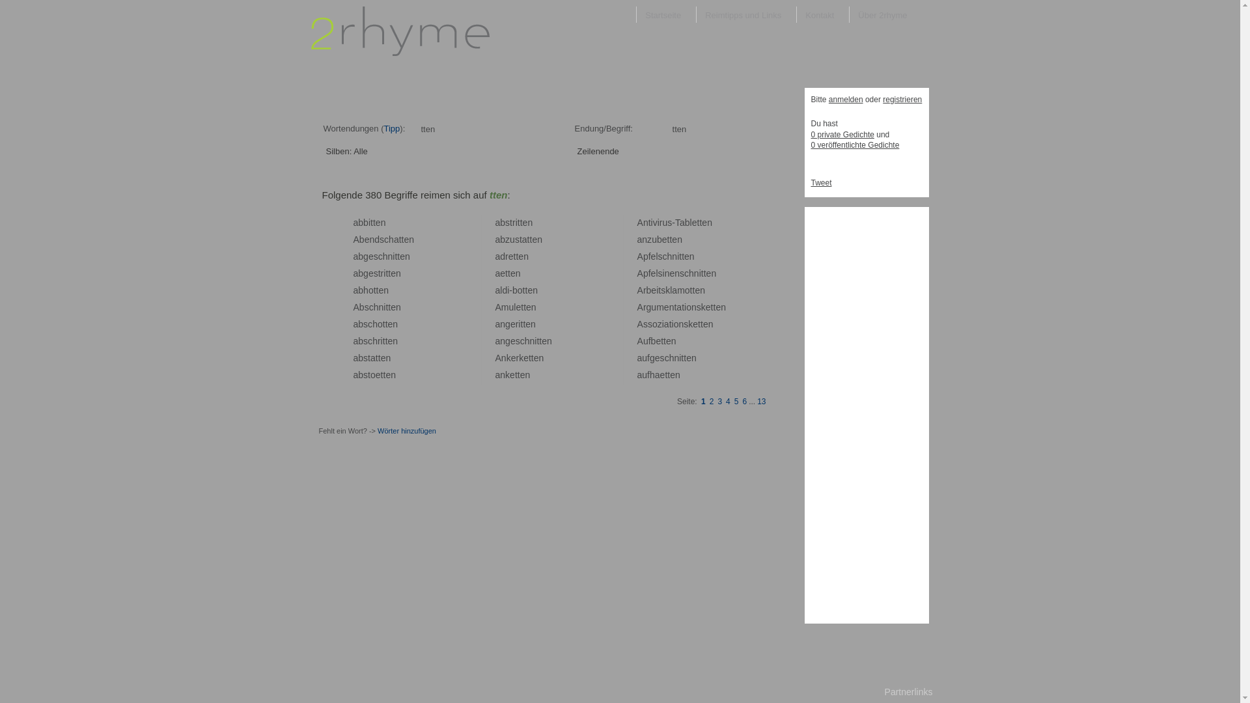  What do you see at coordinates (387, 341) in the screenshot?
I see `t` at bounding box center [387, 341].